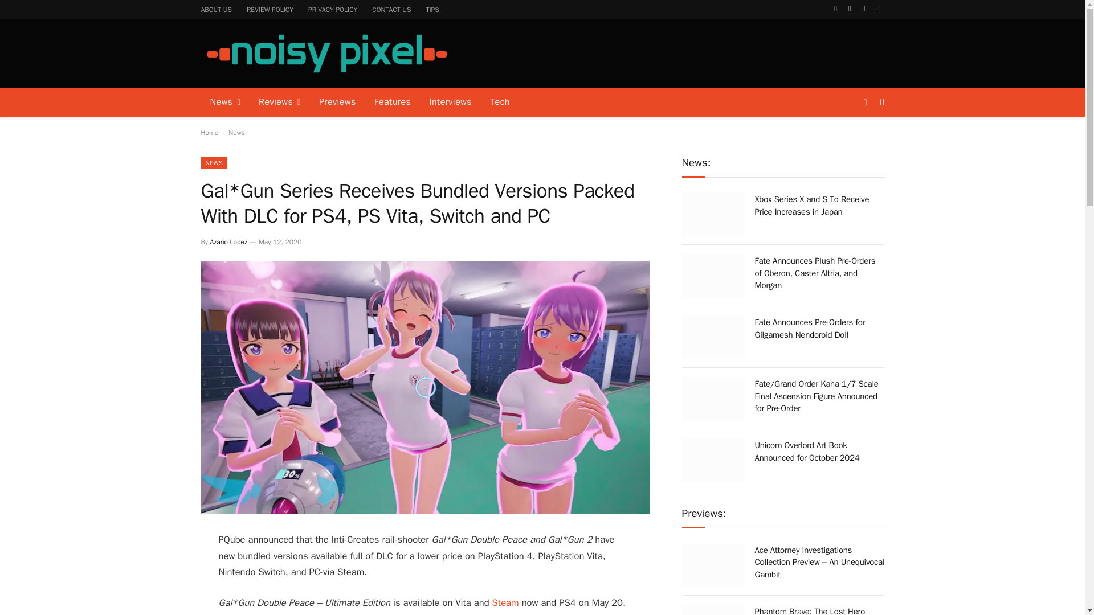  Describe the element at coordinates (500, 102) in the screenshot. I see `Tech` at that location.